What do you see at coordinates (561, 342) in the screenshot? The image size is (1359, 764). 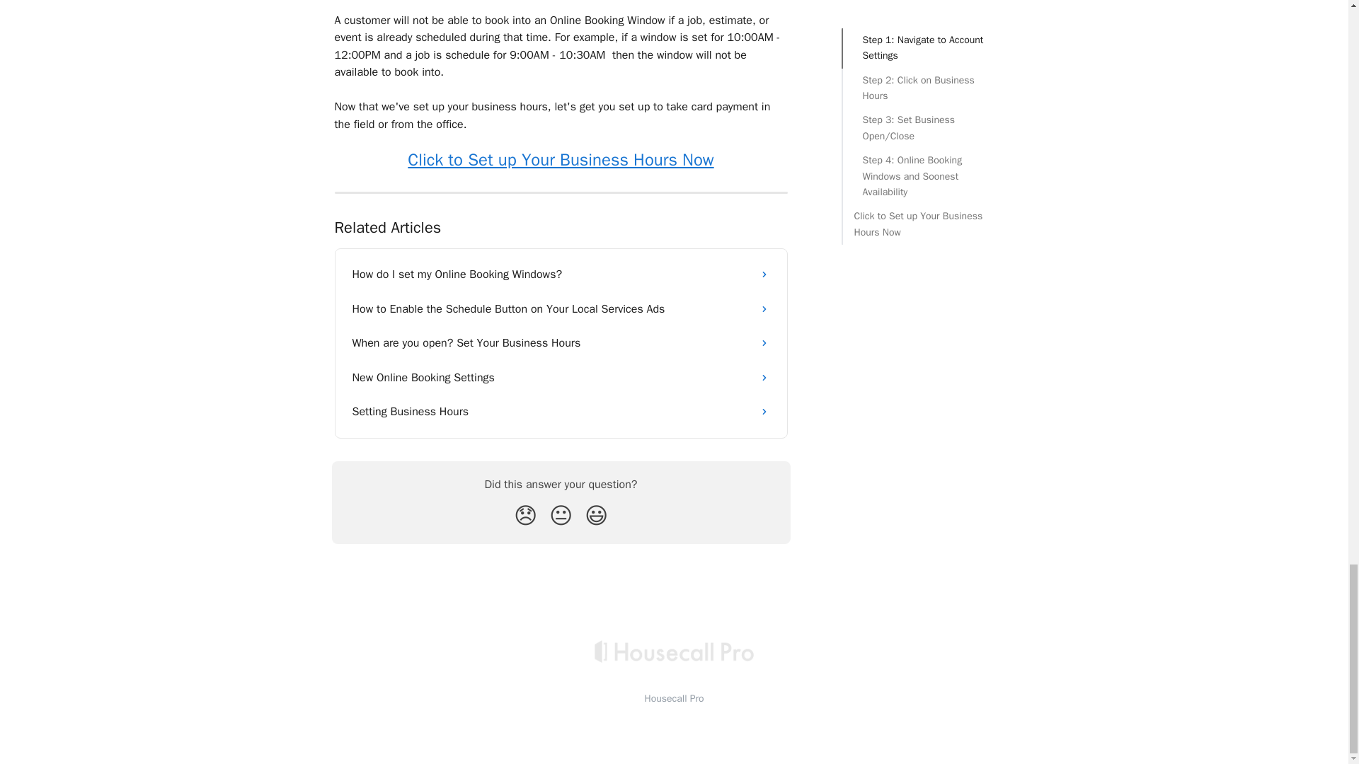 I see `When are you open? Set Your Business Hours` at bounding box center [561, 342].